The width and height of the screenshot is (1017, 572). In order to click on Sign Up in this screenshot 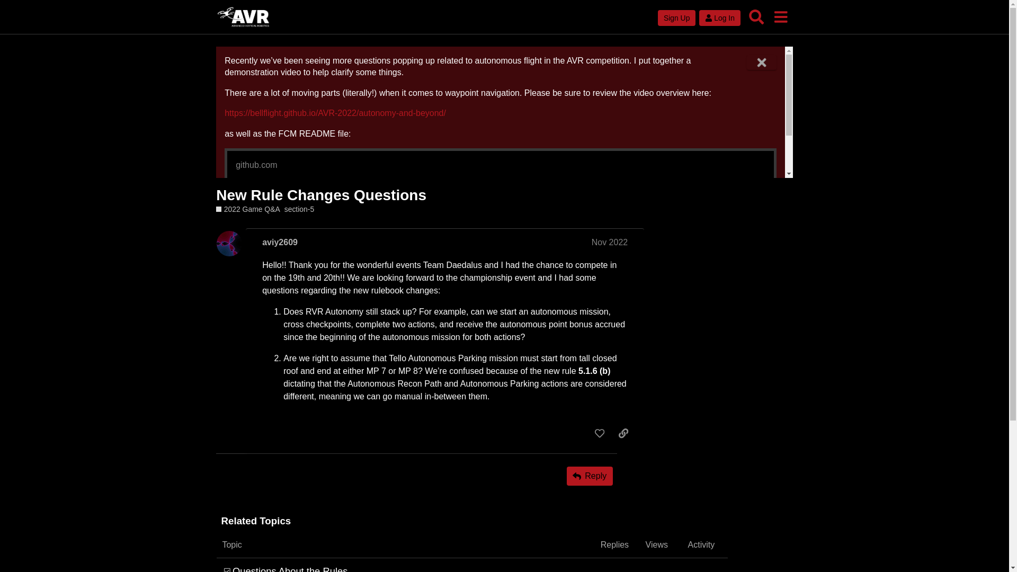, I will do `click(677, 18)`.